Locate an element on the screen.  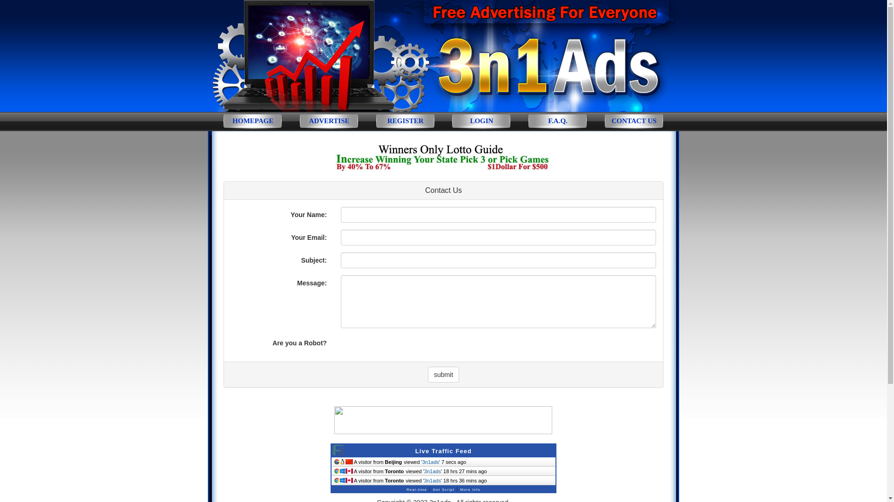
Windows is located at coordinates (343, 471).